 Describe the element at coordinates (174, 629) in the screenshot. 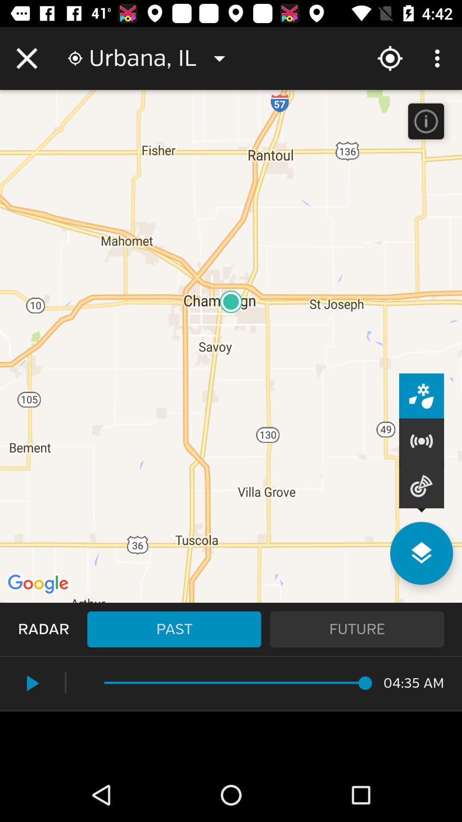

I see `open the item below urbana, il item` at that location.